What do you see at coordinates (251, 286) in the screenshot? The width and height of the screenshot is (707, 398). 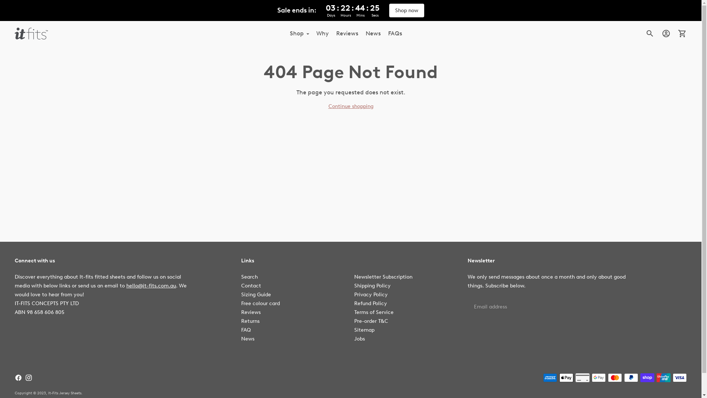 I see `Contact` at bounding box center [251, 286].